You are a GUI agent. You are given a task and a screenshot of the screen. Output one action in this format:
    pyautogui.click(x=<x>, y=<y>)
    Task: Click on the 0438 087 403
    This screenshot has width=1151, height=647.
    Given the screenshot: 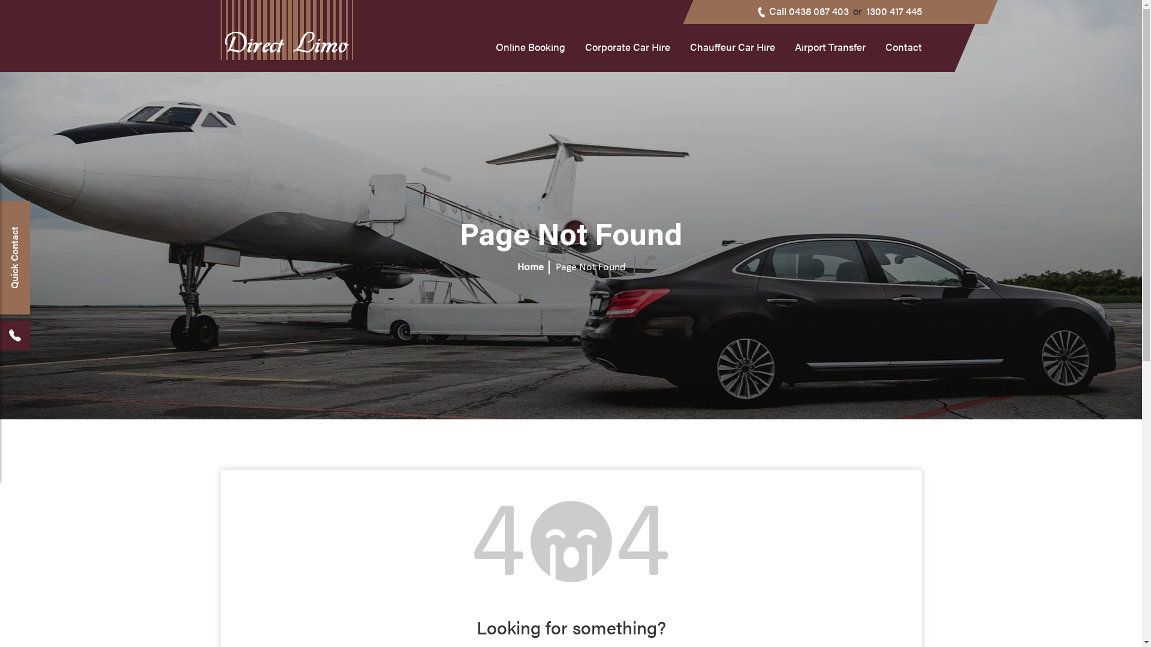 What is the action you would take?
    pyautogui.click(x=819, y=11)
    